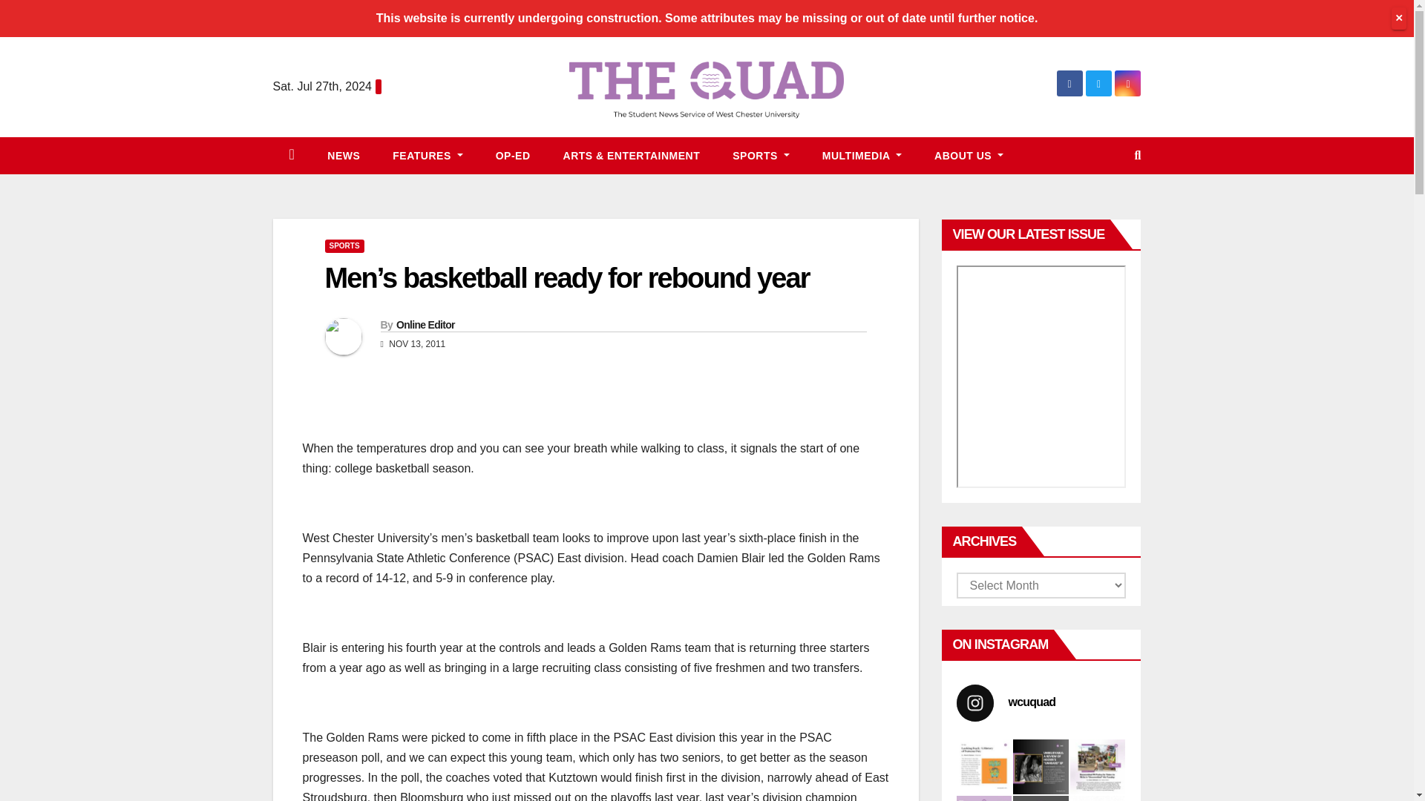  I want to click on NEWS, so click(343, 156).